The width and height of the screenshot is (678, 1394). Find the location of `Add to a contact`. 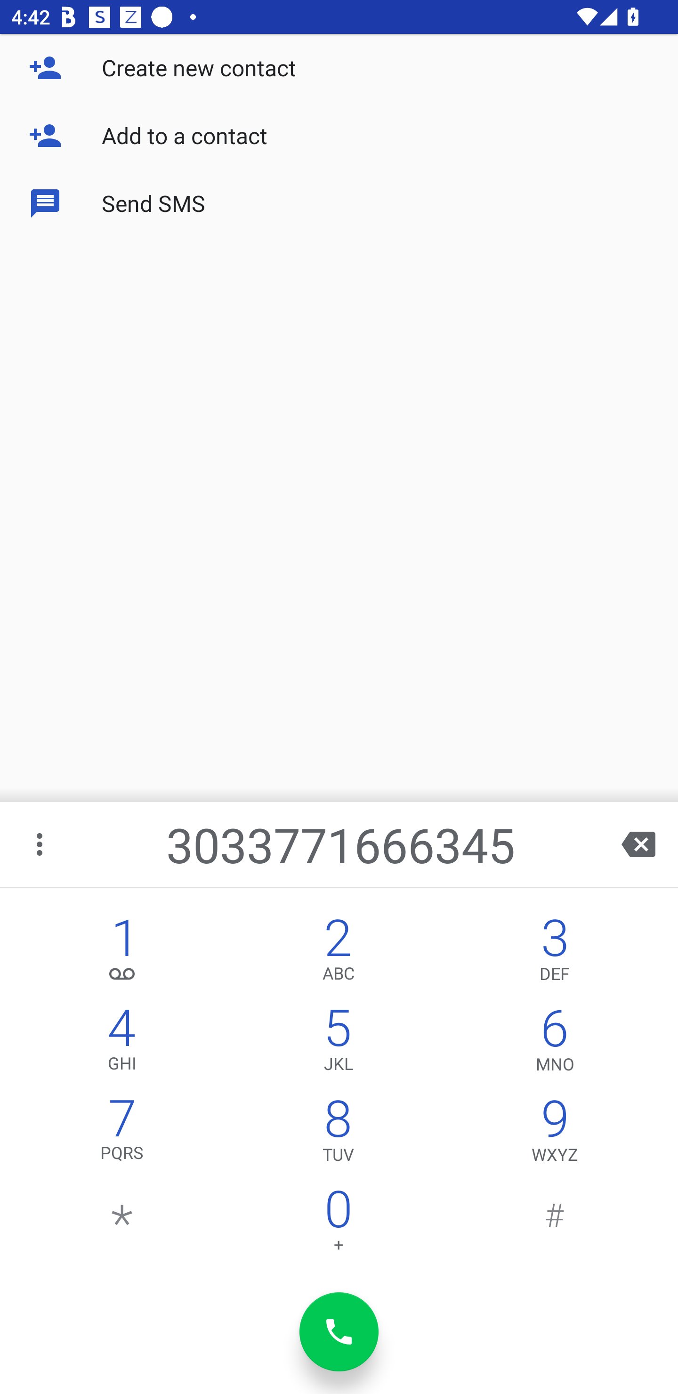

Add to a contact is located at coordinates (339, 136).